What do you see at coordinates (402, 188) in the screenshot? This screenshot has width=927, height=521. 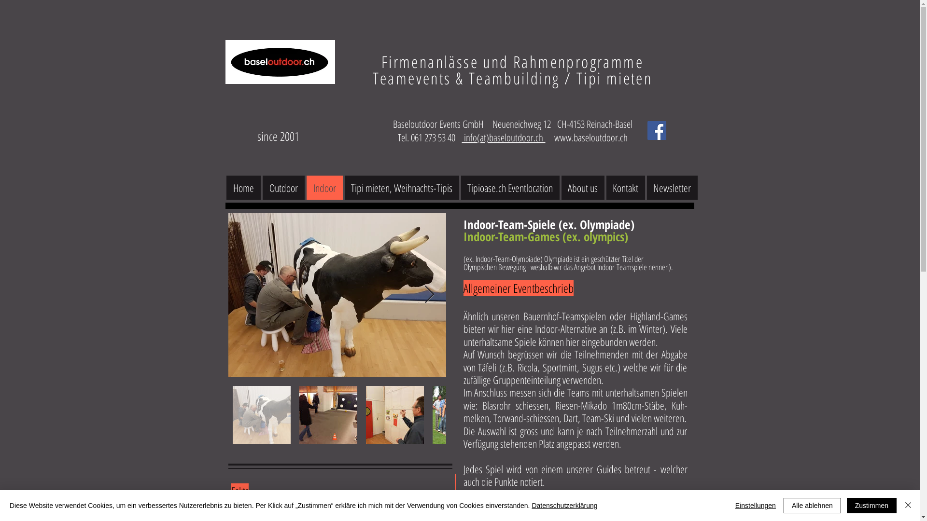 I see `Tipi mieten, Weihnachts-Tipis` at bounding box center [402, 188].